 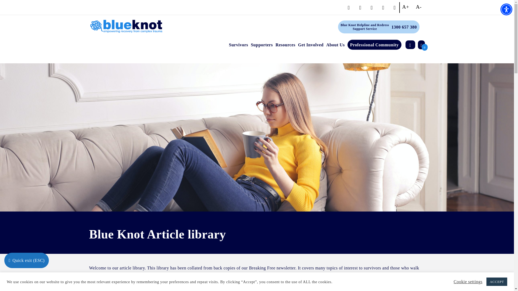 I want to click on Resources, so click(x=404, y=27).